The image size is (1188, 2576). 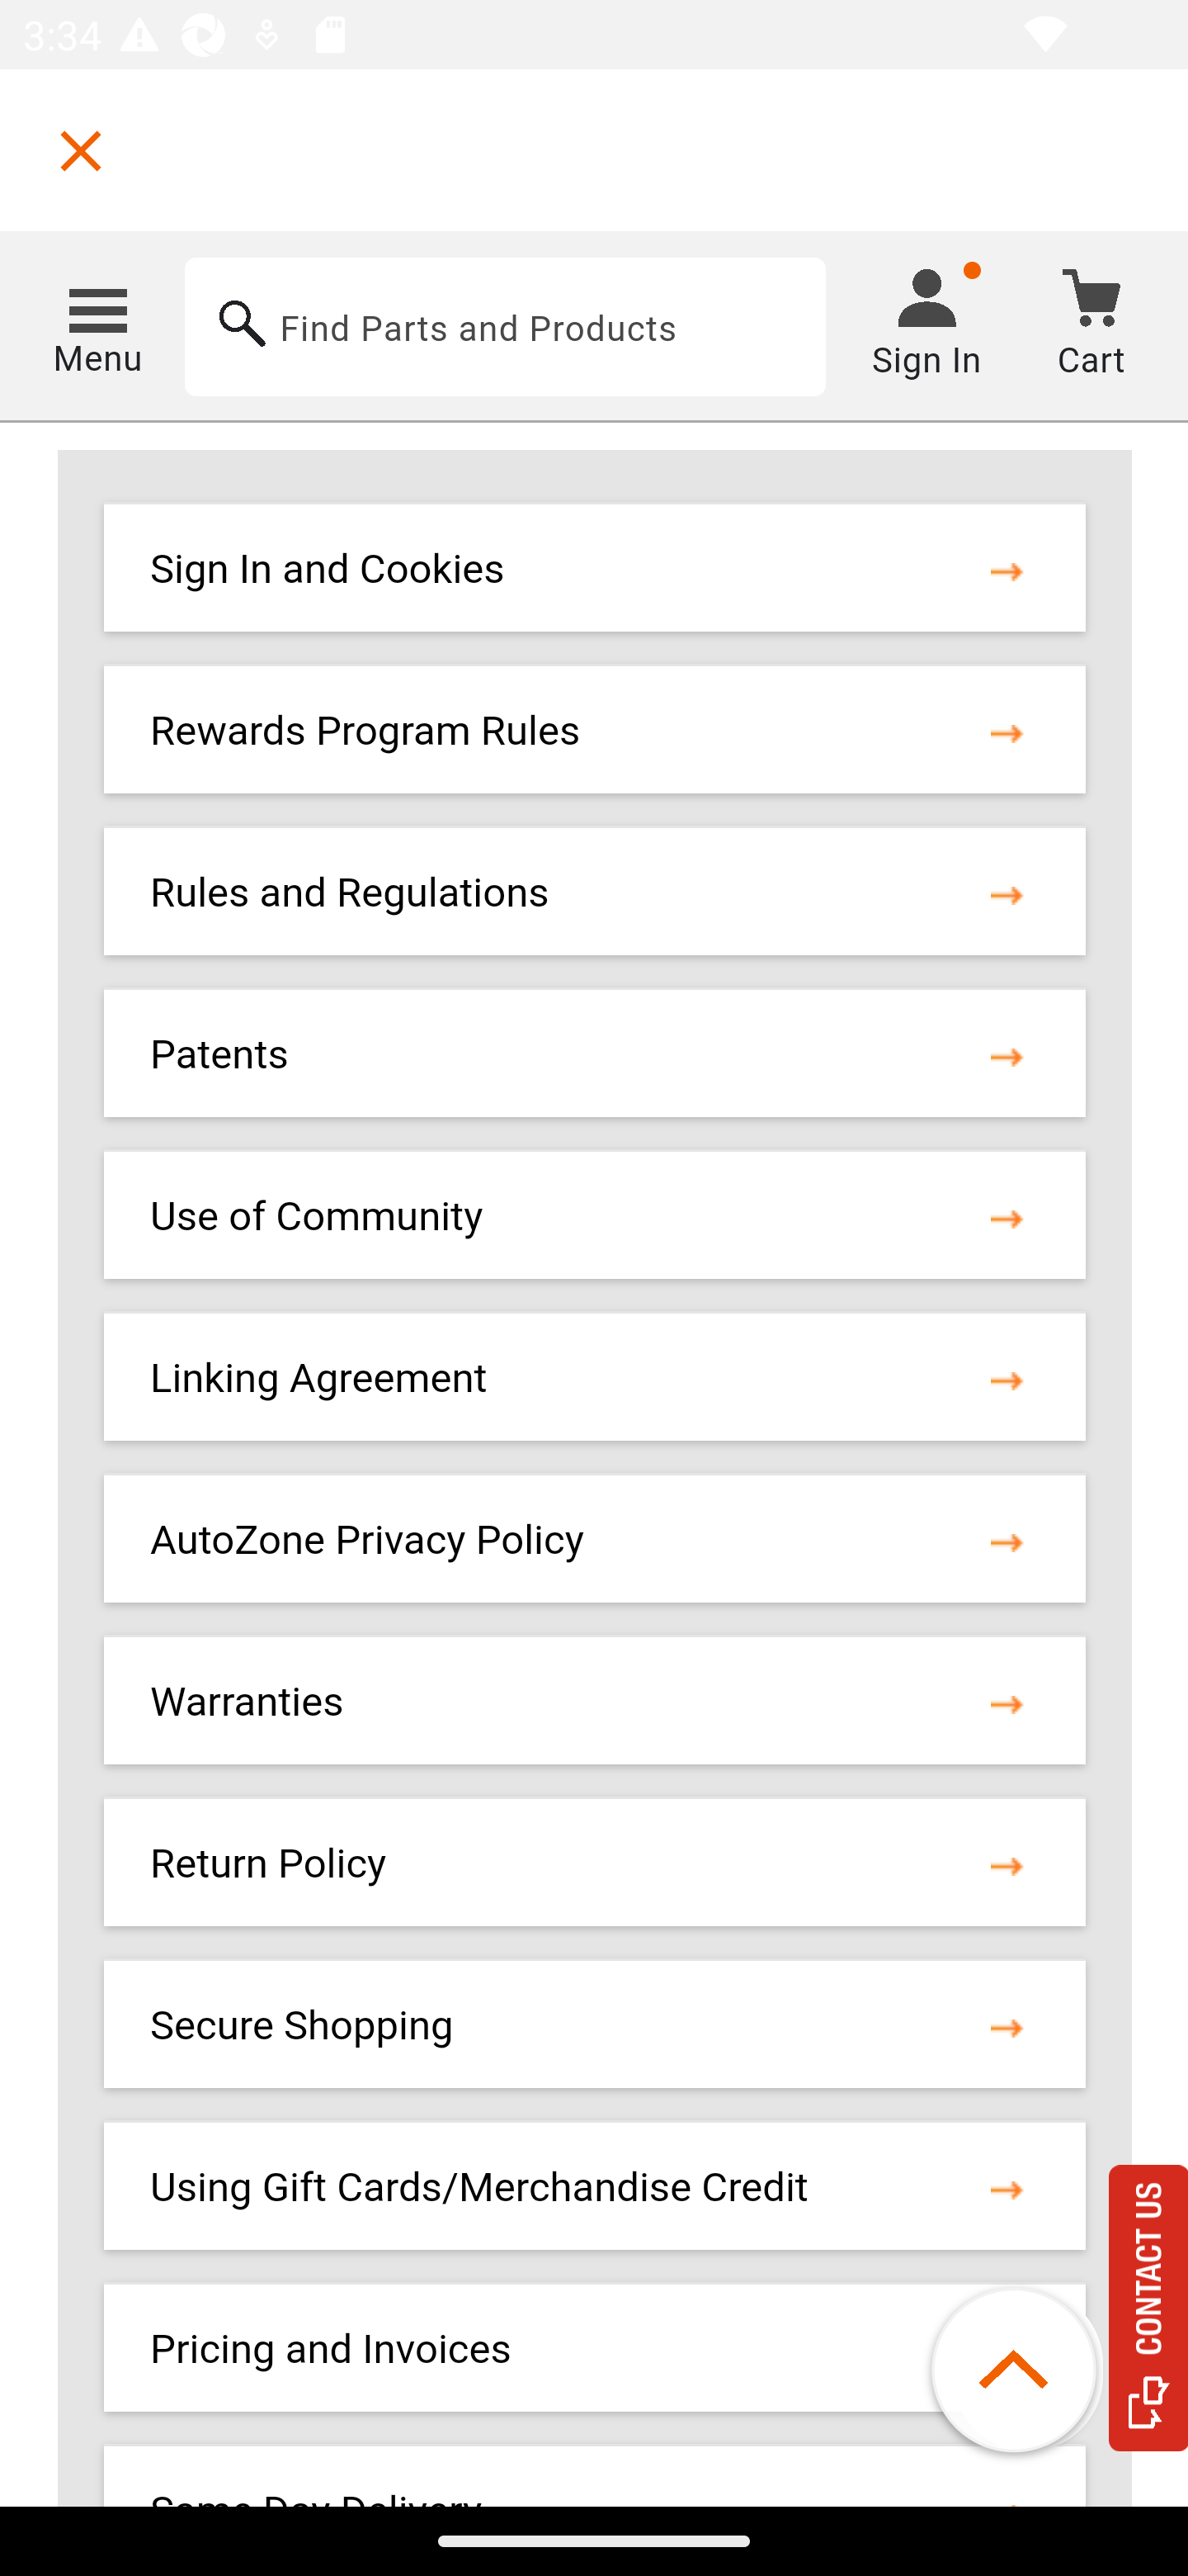 I want to click on Warranties, so click(x=247, y=1704).